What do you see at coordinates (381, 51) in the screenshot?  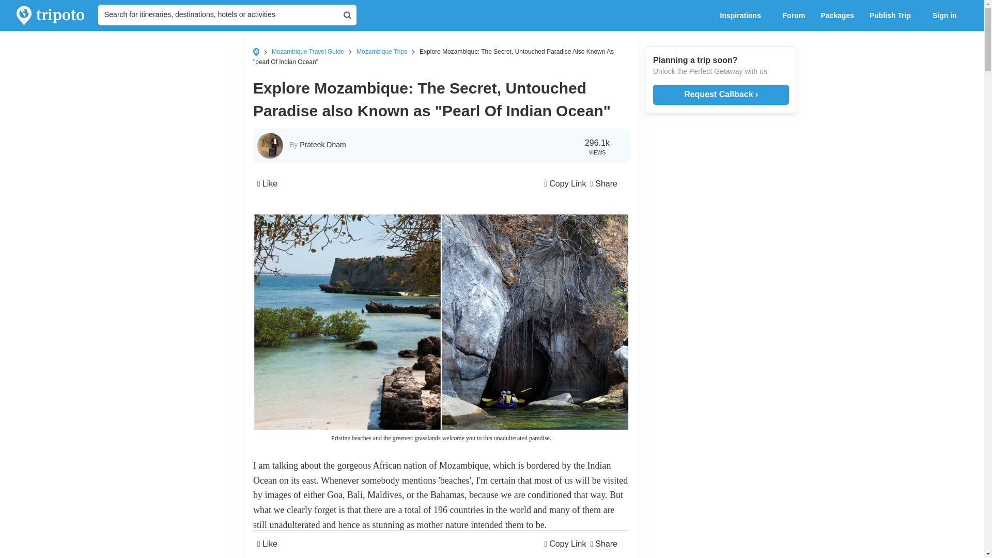 I see `Mozambique Trips` at bounding box center [381, 51].